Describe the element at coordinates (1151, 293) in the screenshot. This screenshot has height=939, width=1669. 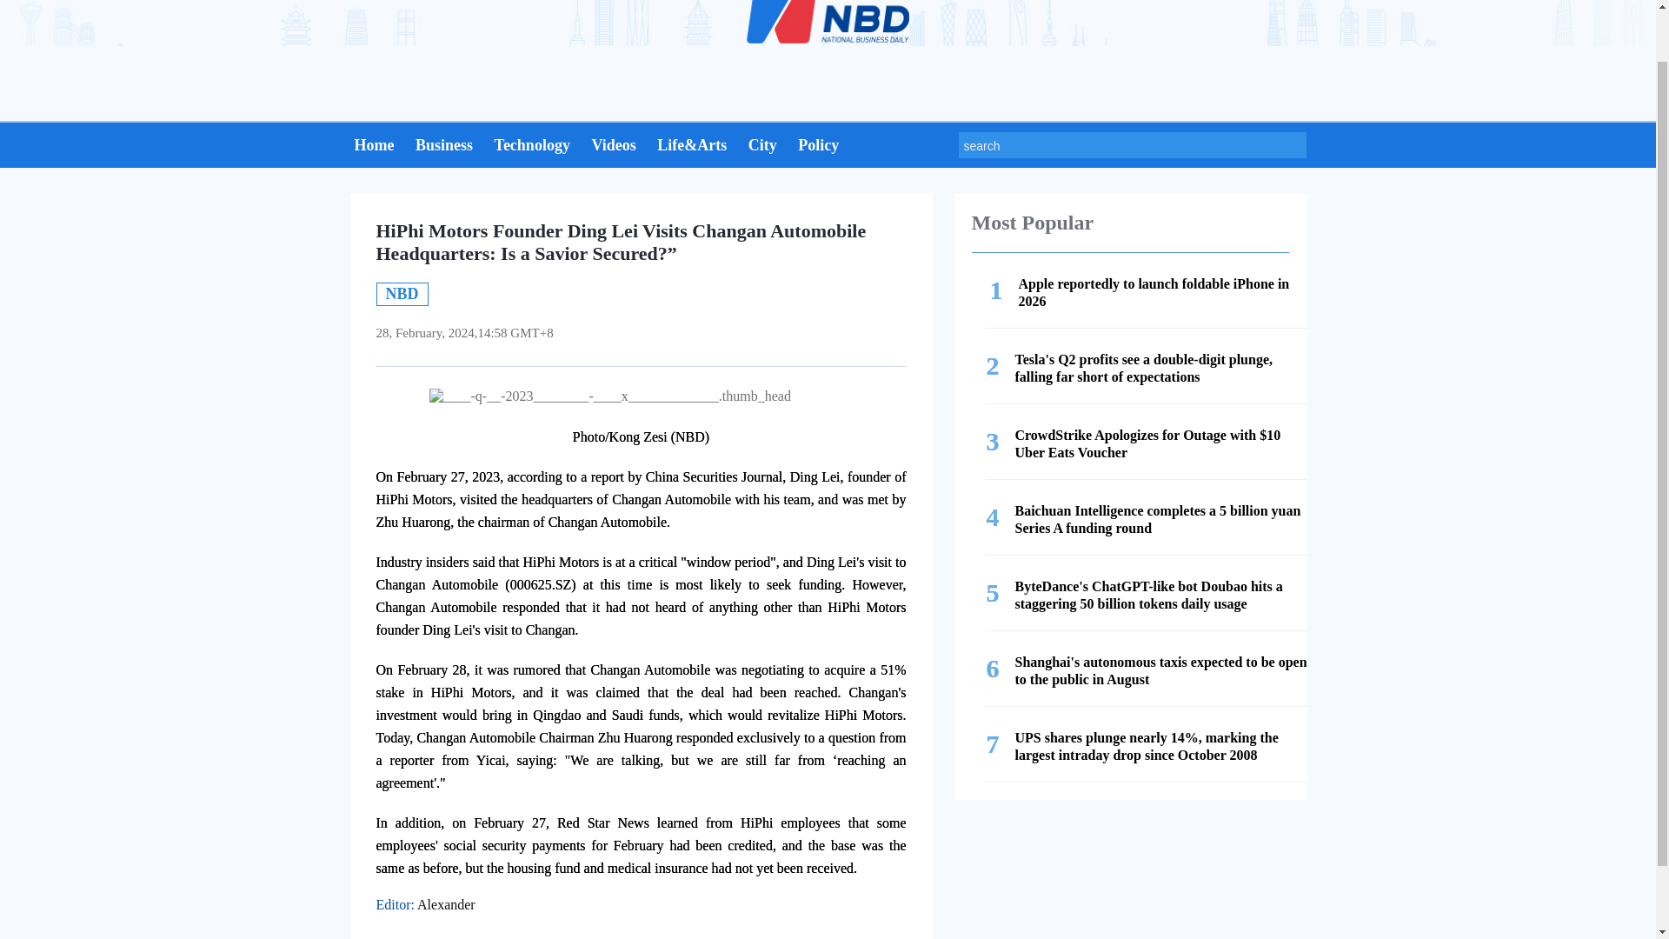
I see `Home` at that location.